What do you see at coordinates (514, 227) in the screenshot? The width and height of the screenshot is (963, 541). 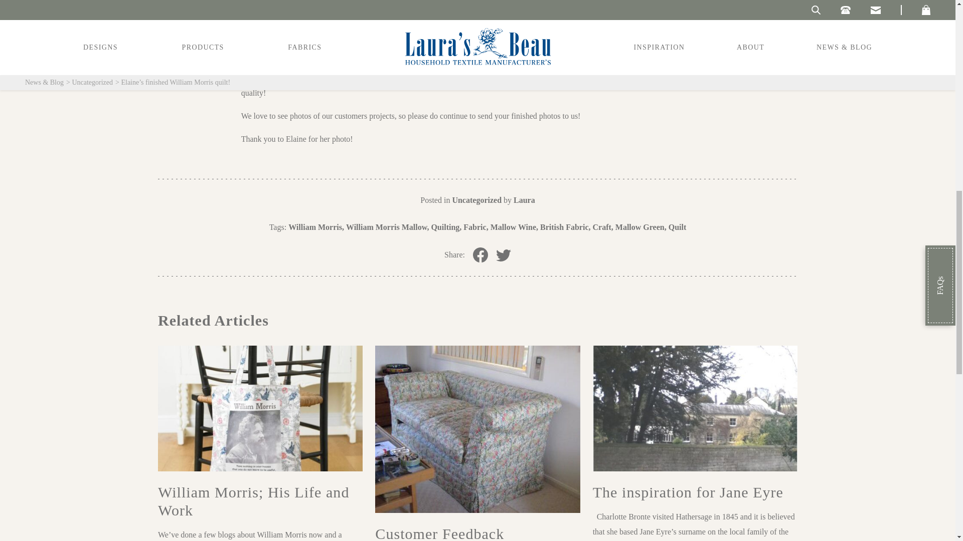 I see `Mallow Wine` at bounding box center [514, 227].